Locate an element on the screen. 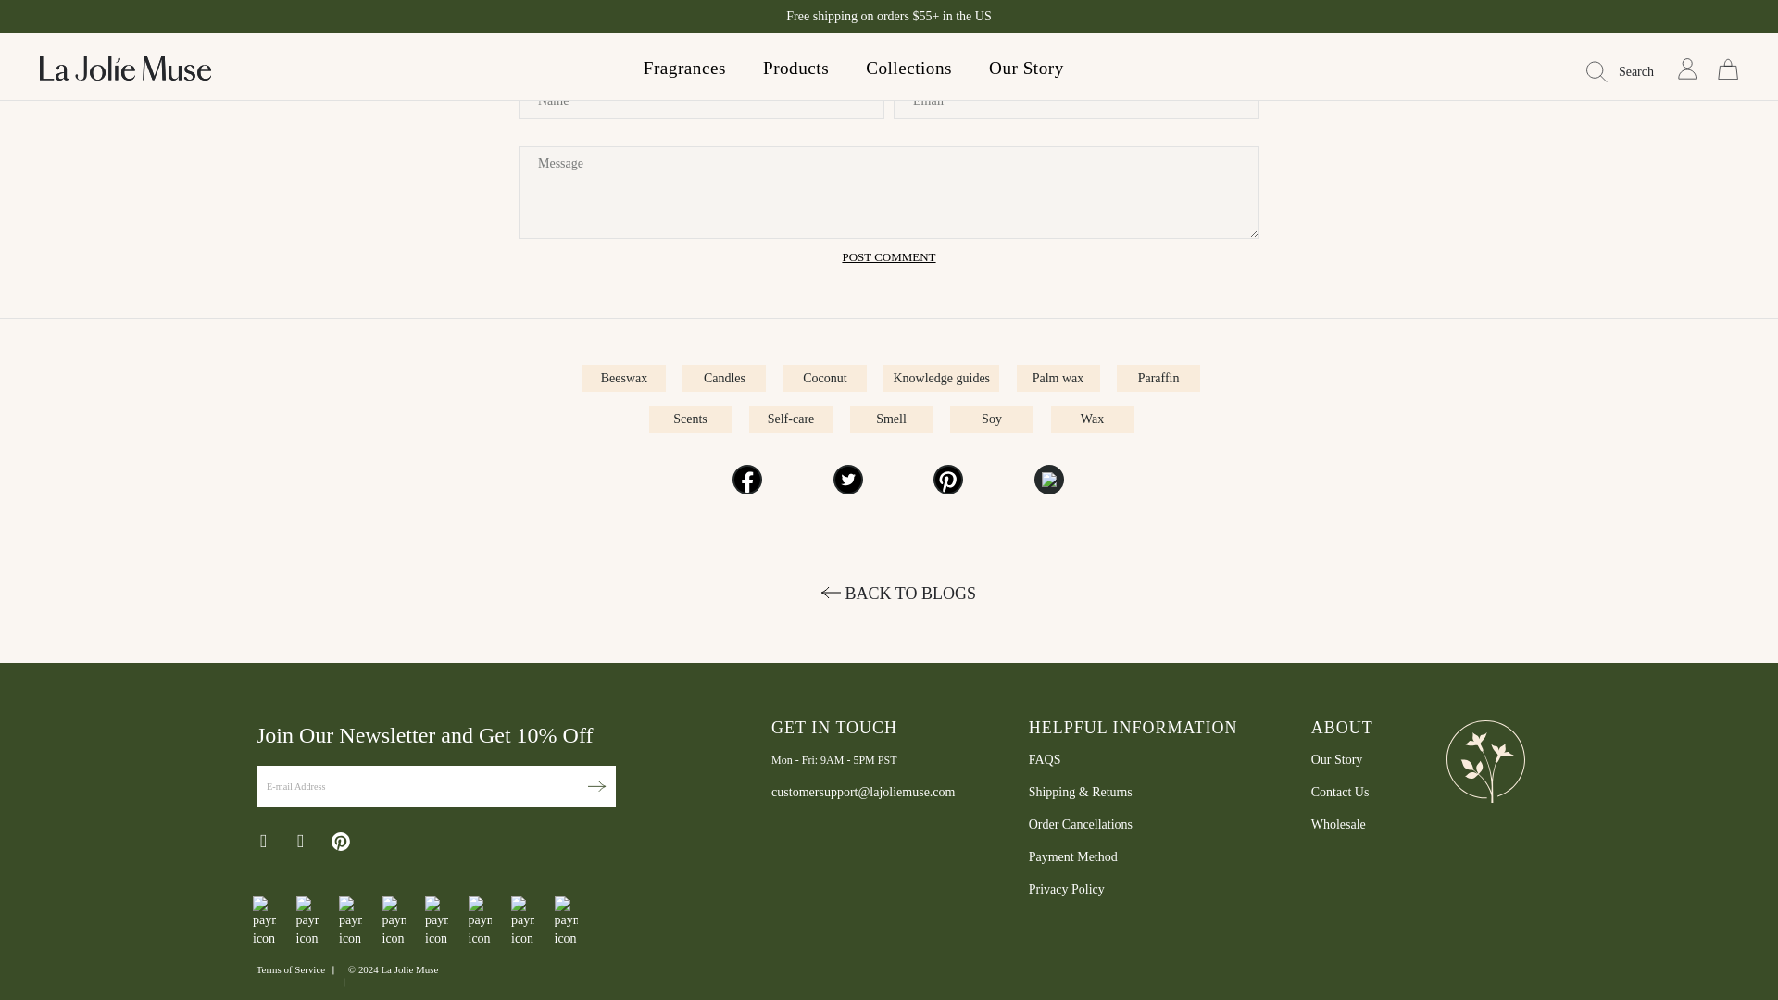  LA JOLIE MUSE on Pinterest is located at coordinates (341, 844).